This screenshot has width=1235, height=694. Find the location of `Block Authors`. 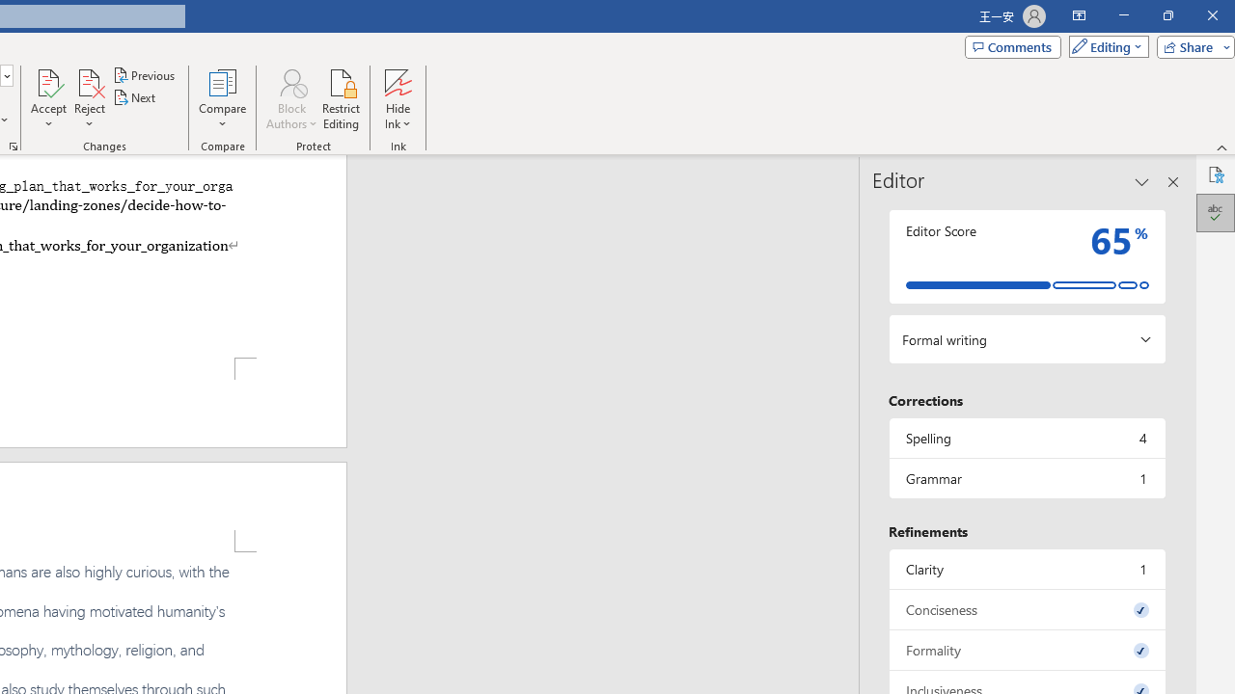

Block Authors is located at coordinates (291, 81).